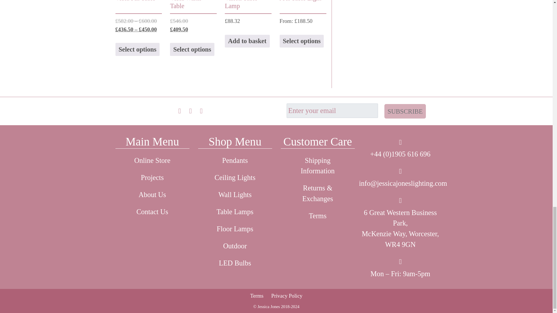  Describe the element at coordinates (152, 178) in the screenshot. I see `Projects` at that location.